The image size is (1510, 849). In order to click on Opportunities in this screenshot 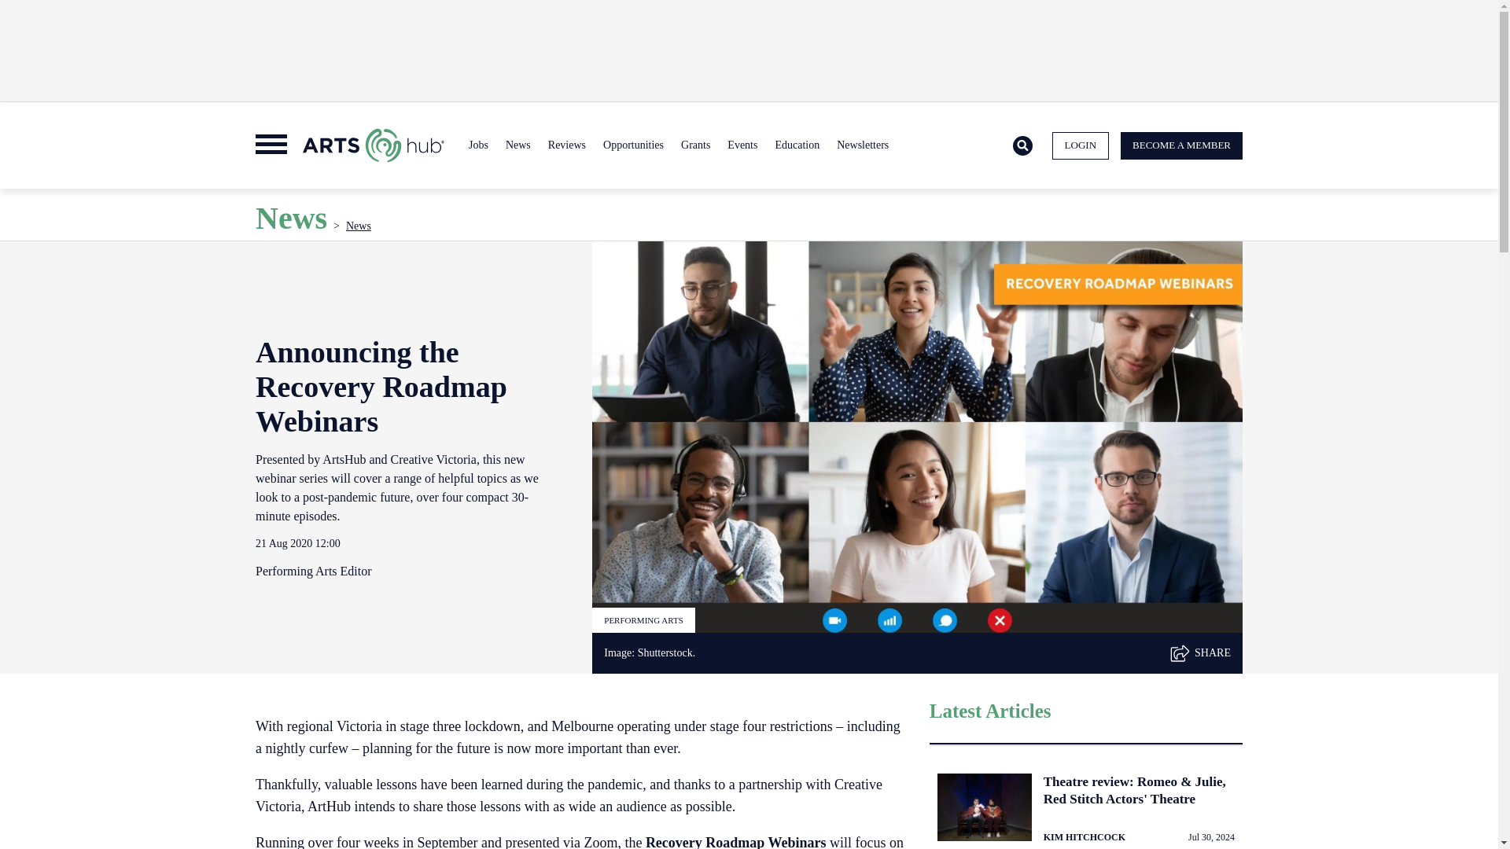, I will do `click(633, 145)`.